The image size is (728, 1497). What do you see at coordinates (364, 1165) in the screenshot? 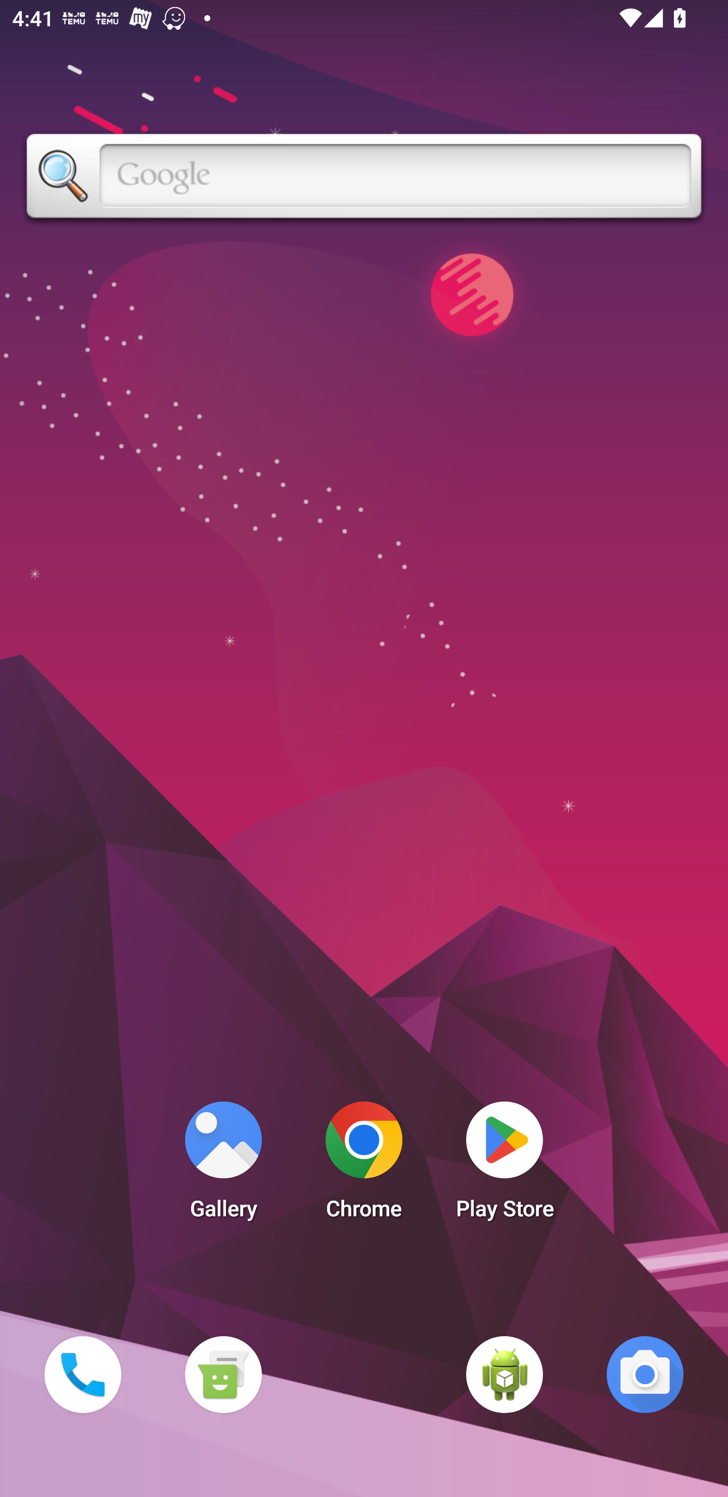
I see `Chrome` at bounding box center [364, 1165].